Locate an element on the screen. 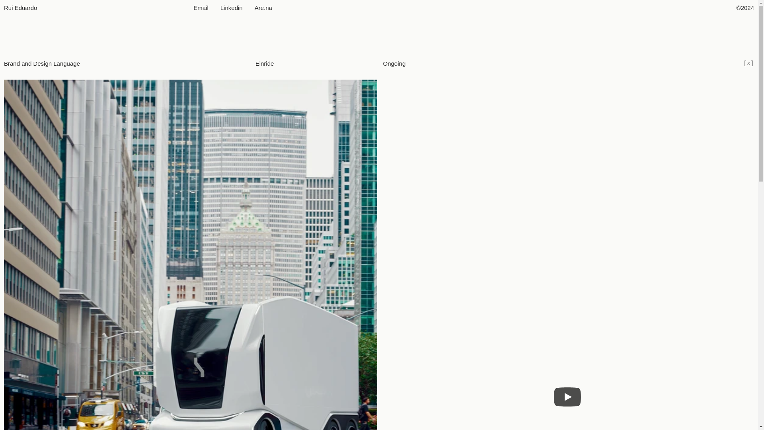 This screenshot has height=430, width=764. Are.na is located at coordinates (263, 8).